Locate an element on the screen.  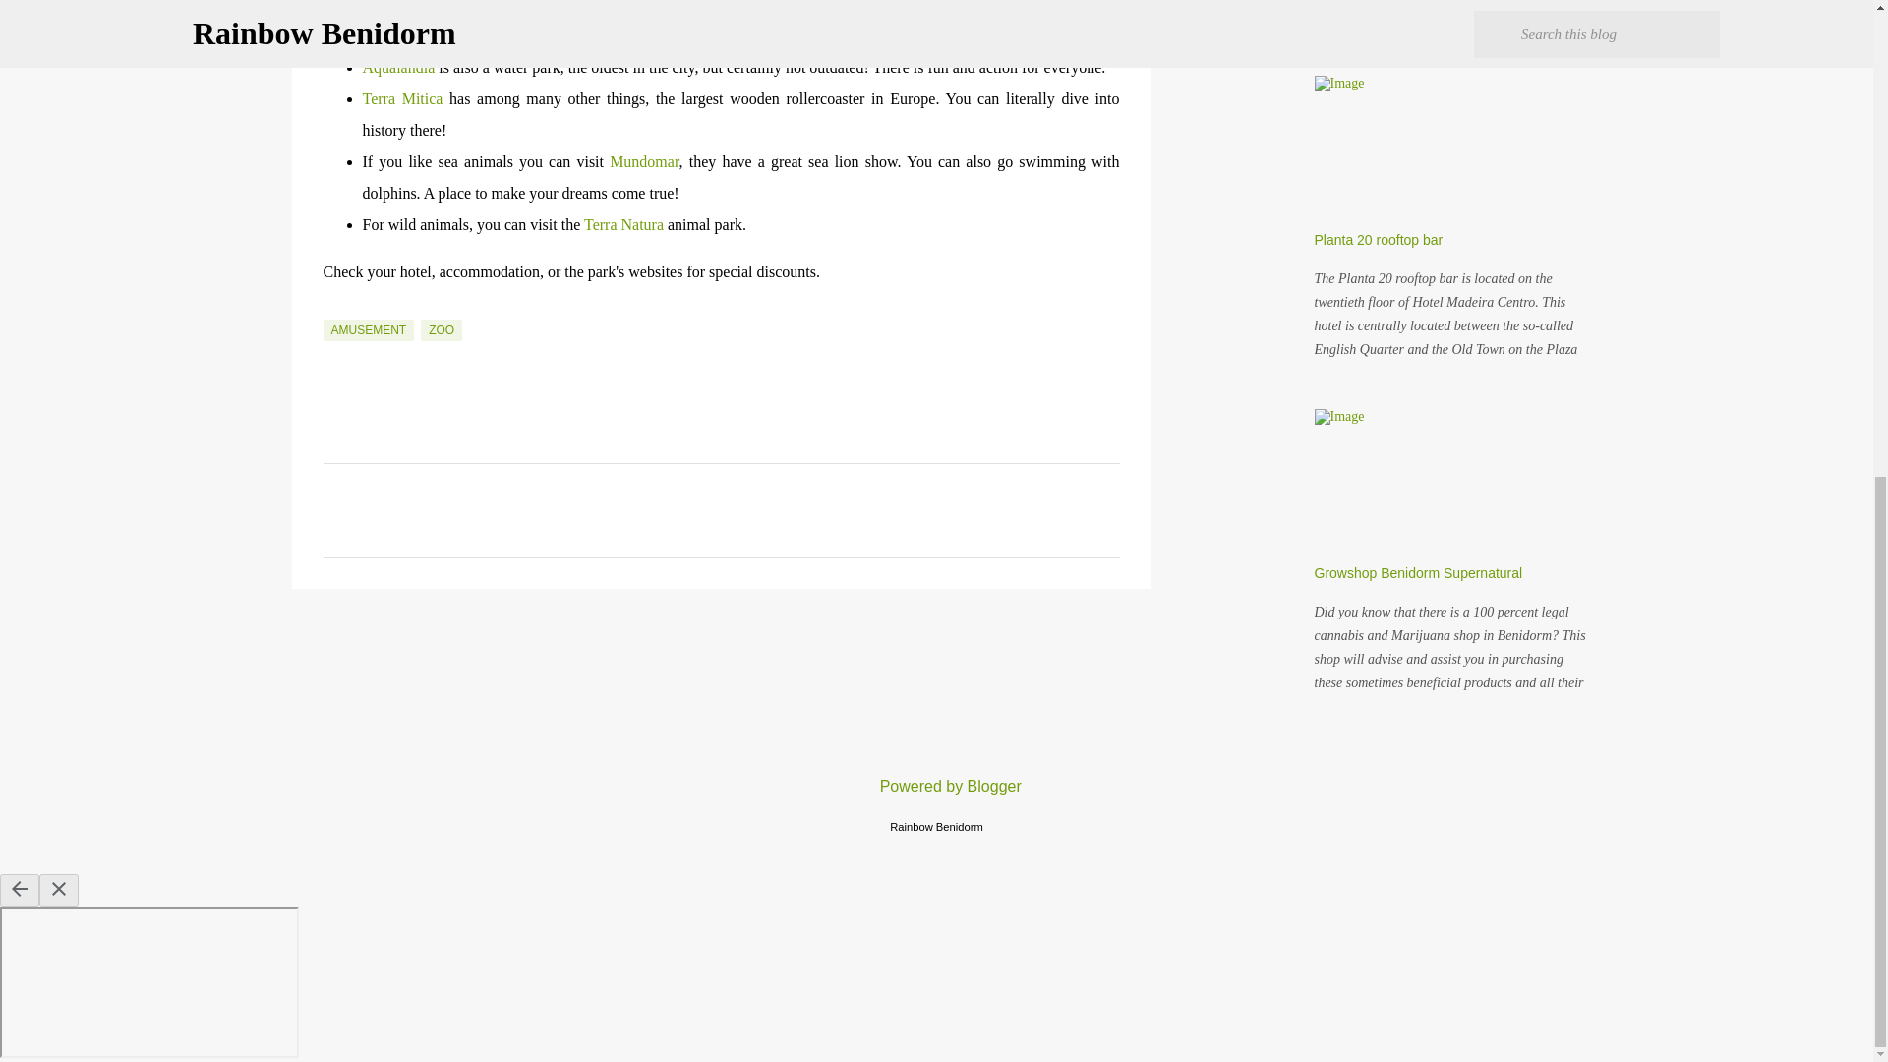
AMUSEMENT is located at coordinates (368, 330).